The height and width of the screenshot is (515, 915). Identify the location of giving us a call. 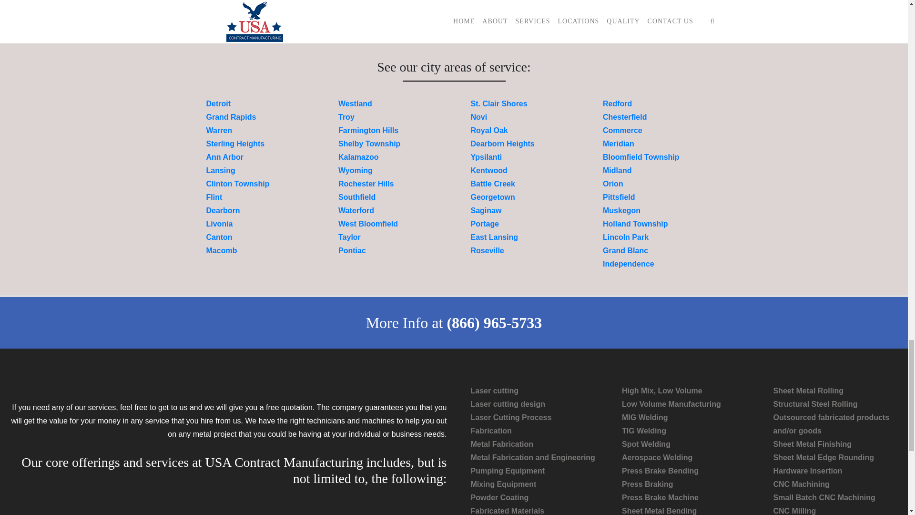
(601, 25).